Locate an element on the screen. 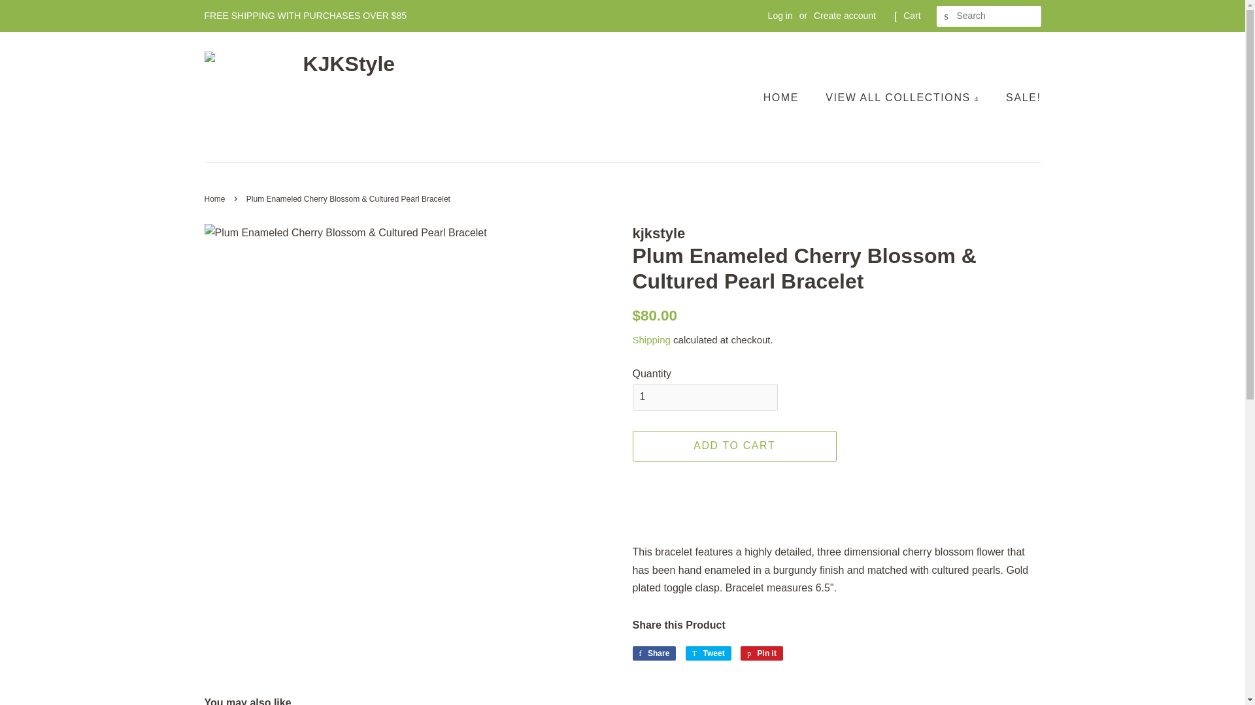  ADD TO CART is located at coordinates (735, 446).